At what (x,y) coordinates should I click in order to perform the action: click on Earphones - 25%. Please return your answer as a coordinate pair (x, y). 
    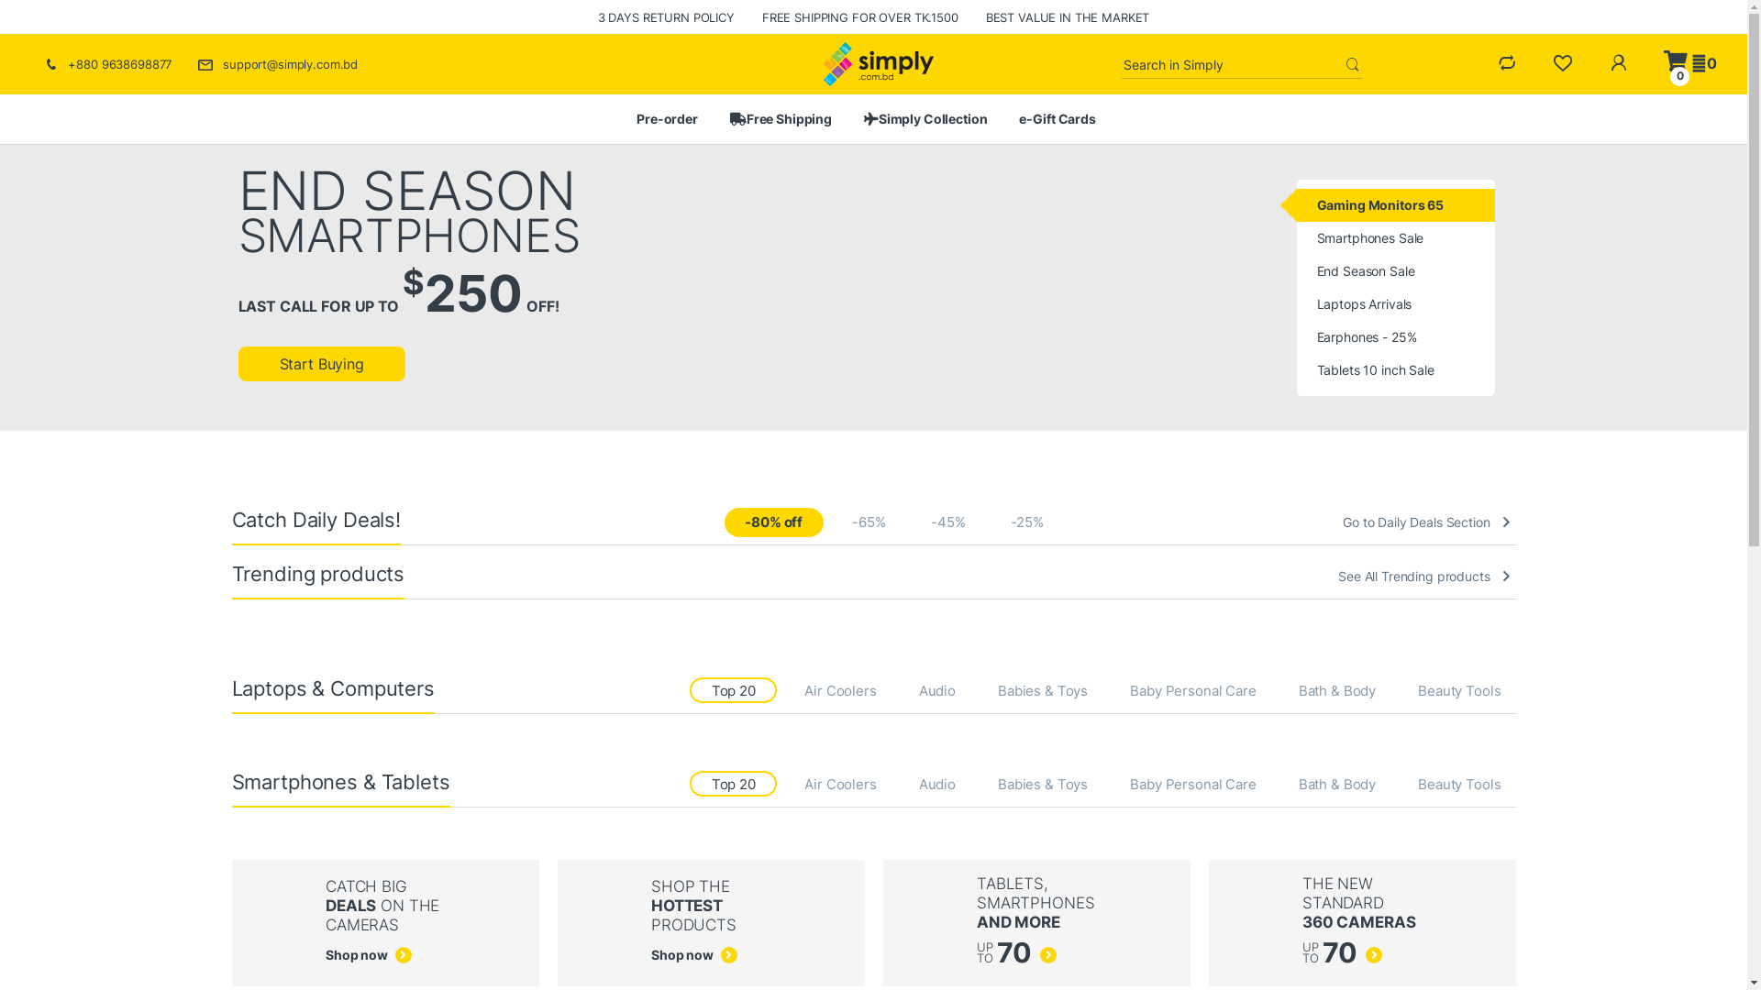
    Looking at the image, I should click on (1396, 337).